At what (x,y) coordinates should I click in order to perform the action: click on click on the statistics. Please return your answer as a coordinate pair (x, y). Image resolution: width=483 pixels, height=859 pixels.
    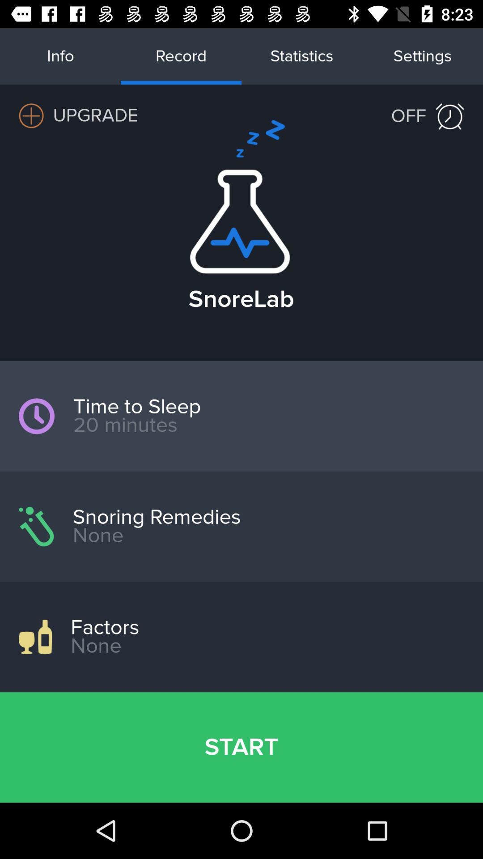
    Looking at the image, I should click on (302, 56).